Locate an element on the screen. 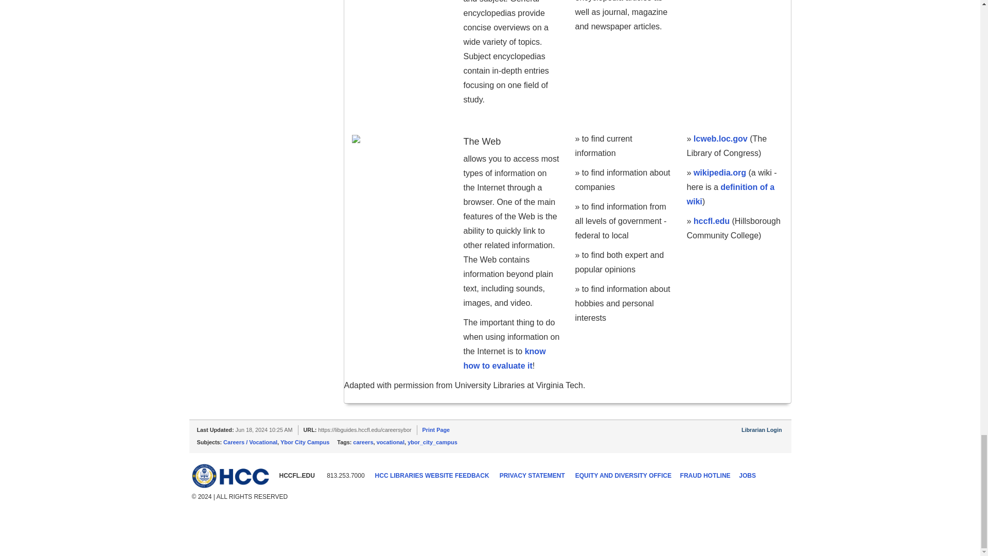 The height and width of the screenshot is (556, 988). vocational is located at coordinates (390, 442).